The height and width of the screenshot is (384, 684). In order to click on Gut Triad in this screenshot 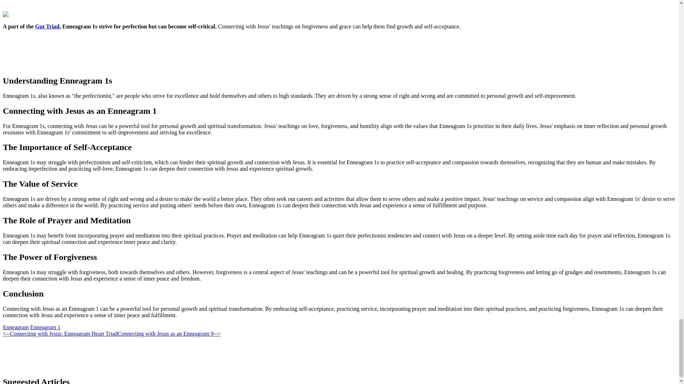, I will do `click(47, 26)`.